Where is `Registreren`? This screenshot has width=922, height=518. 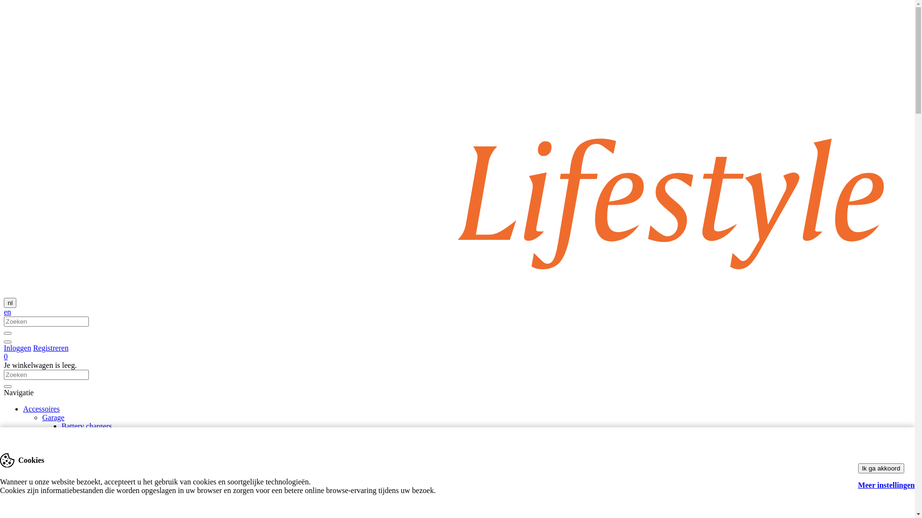 Registreren is located at coordinates (51, 348).